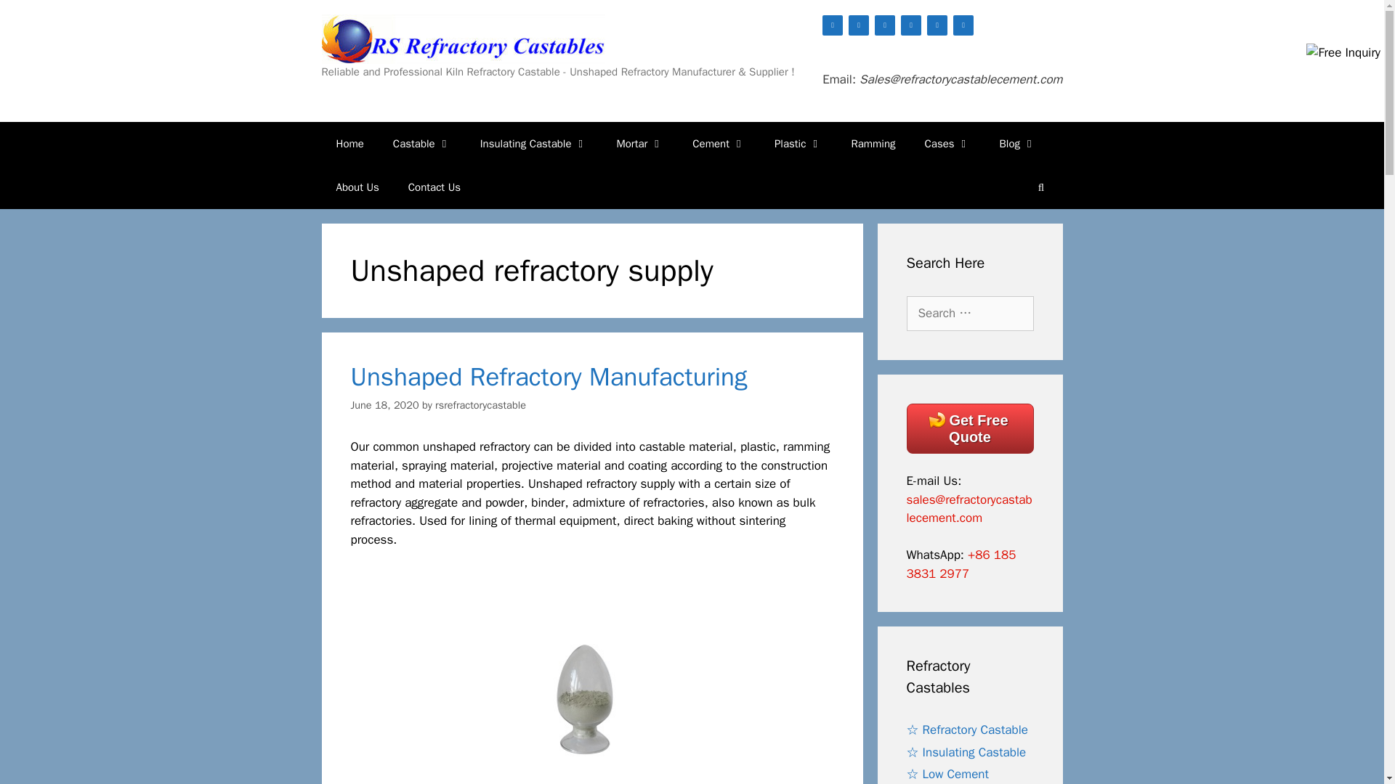 The width and height of the screenshot is (1395, 784). I want to click on View all posts by rsrefractorycastable, so click(480, 405).